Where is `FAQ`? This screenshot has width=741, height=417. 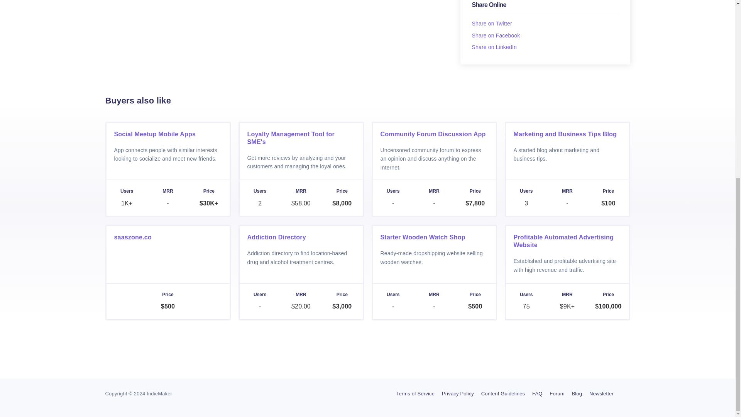
FAQ is located at coordinates (537, 394).